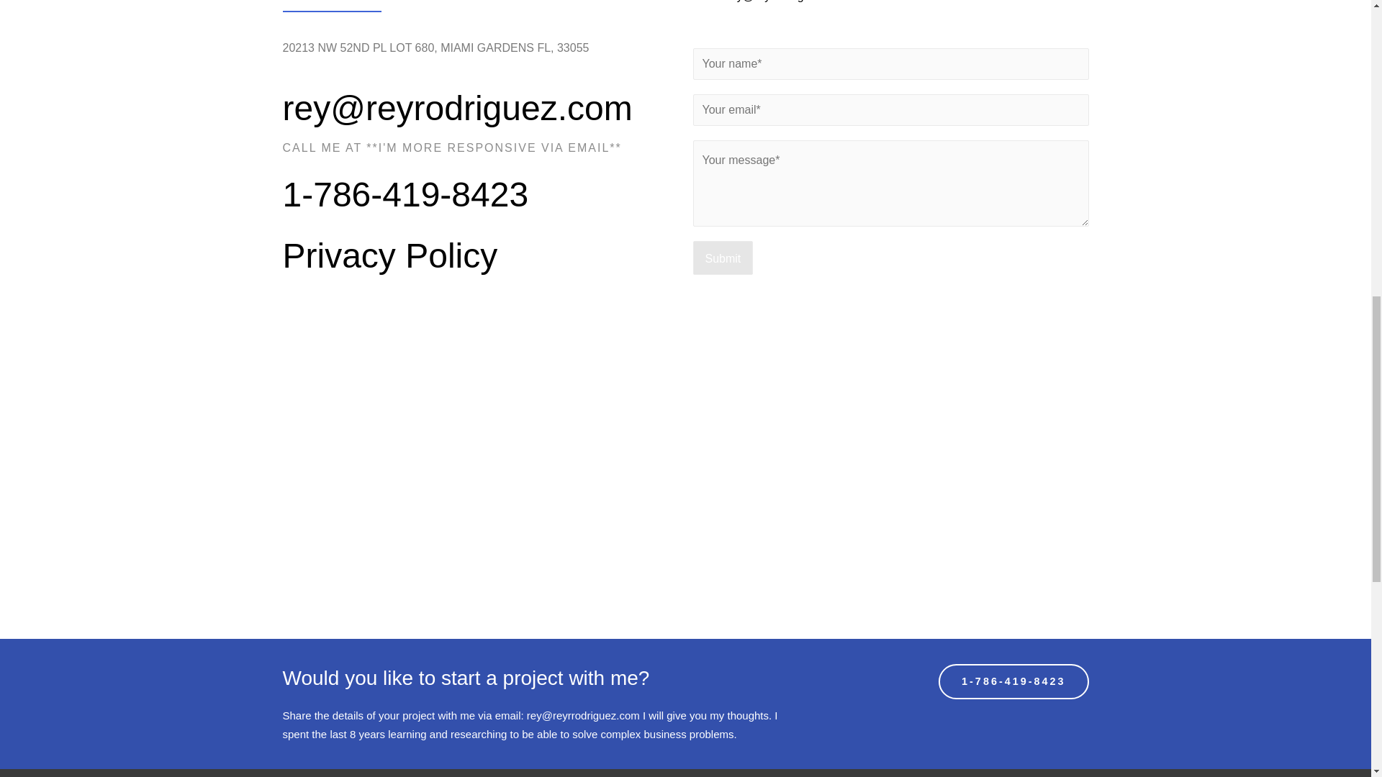  I want to click on 1-786-419-8423, so click(1013, 681).